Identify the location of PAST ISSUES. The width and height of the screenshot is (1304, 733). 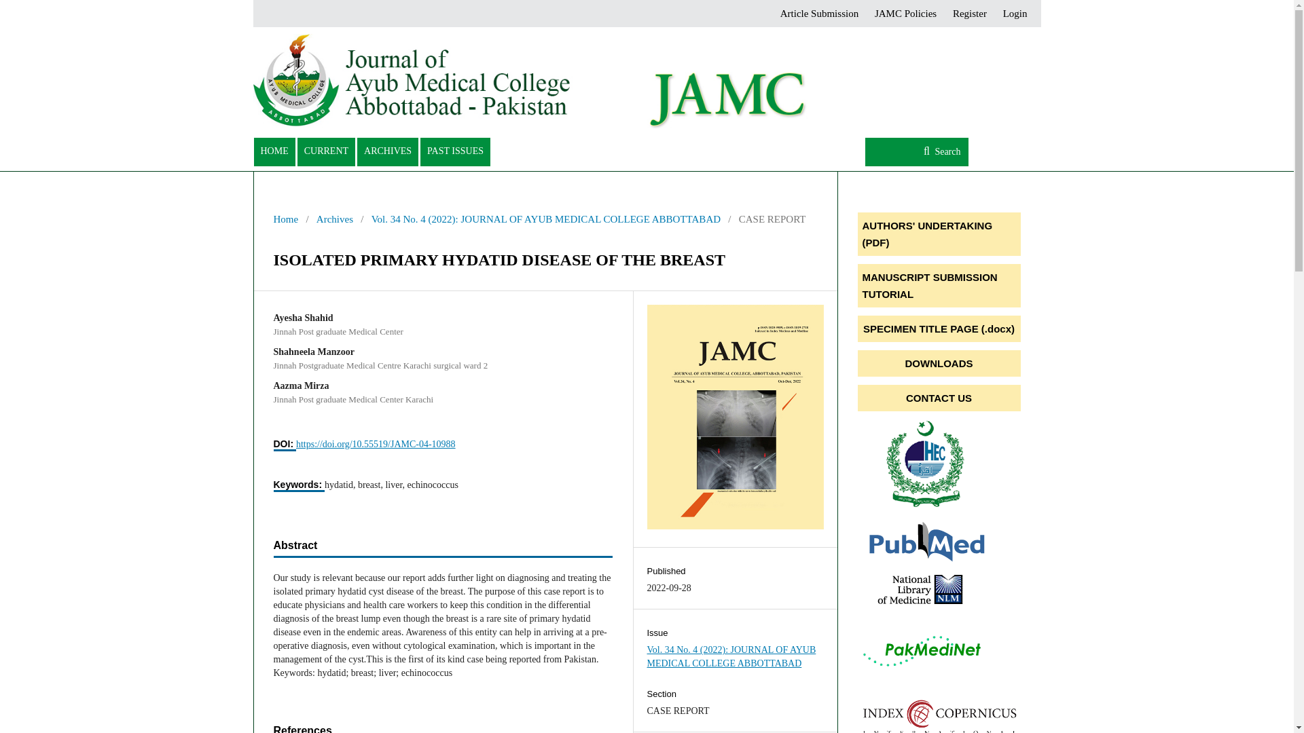
(455, 152).